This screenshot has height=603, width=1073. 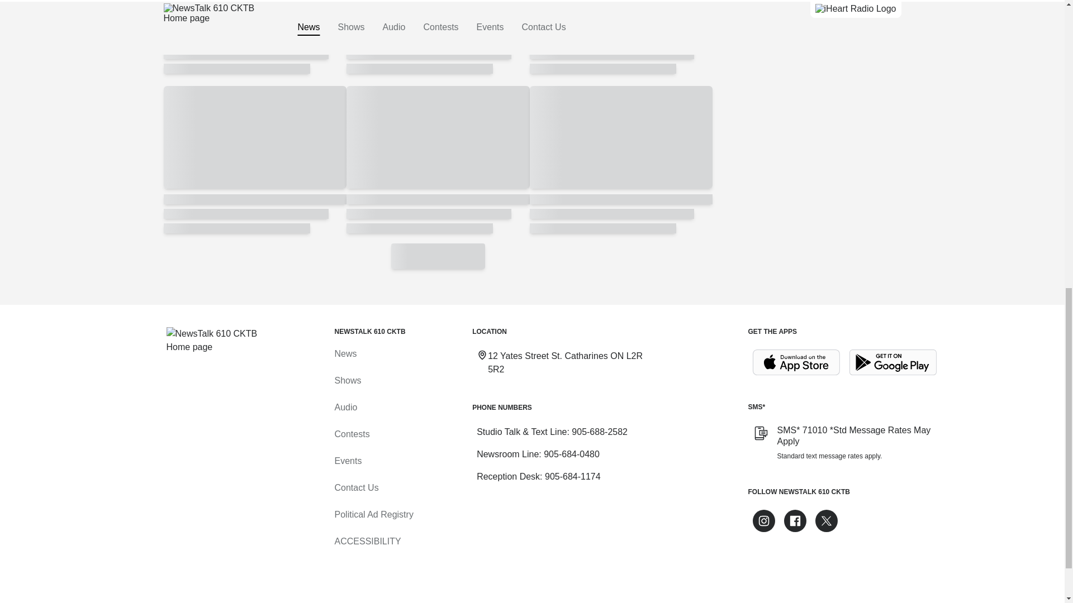 I want to click on 905-684-0480, so click(x=572, y=453).